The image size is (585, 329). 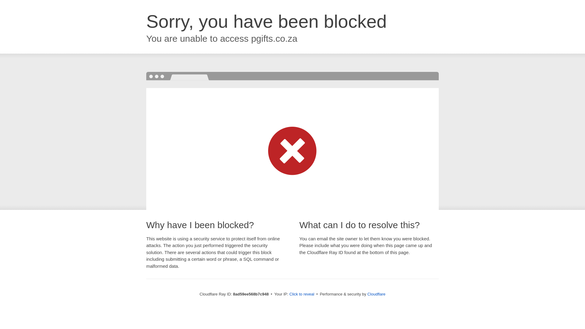 I want to click on Cloudflare, so click(x=376, y=294).